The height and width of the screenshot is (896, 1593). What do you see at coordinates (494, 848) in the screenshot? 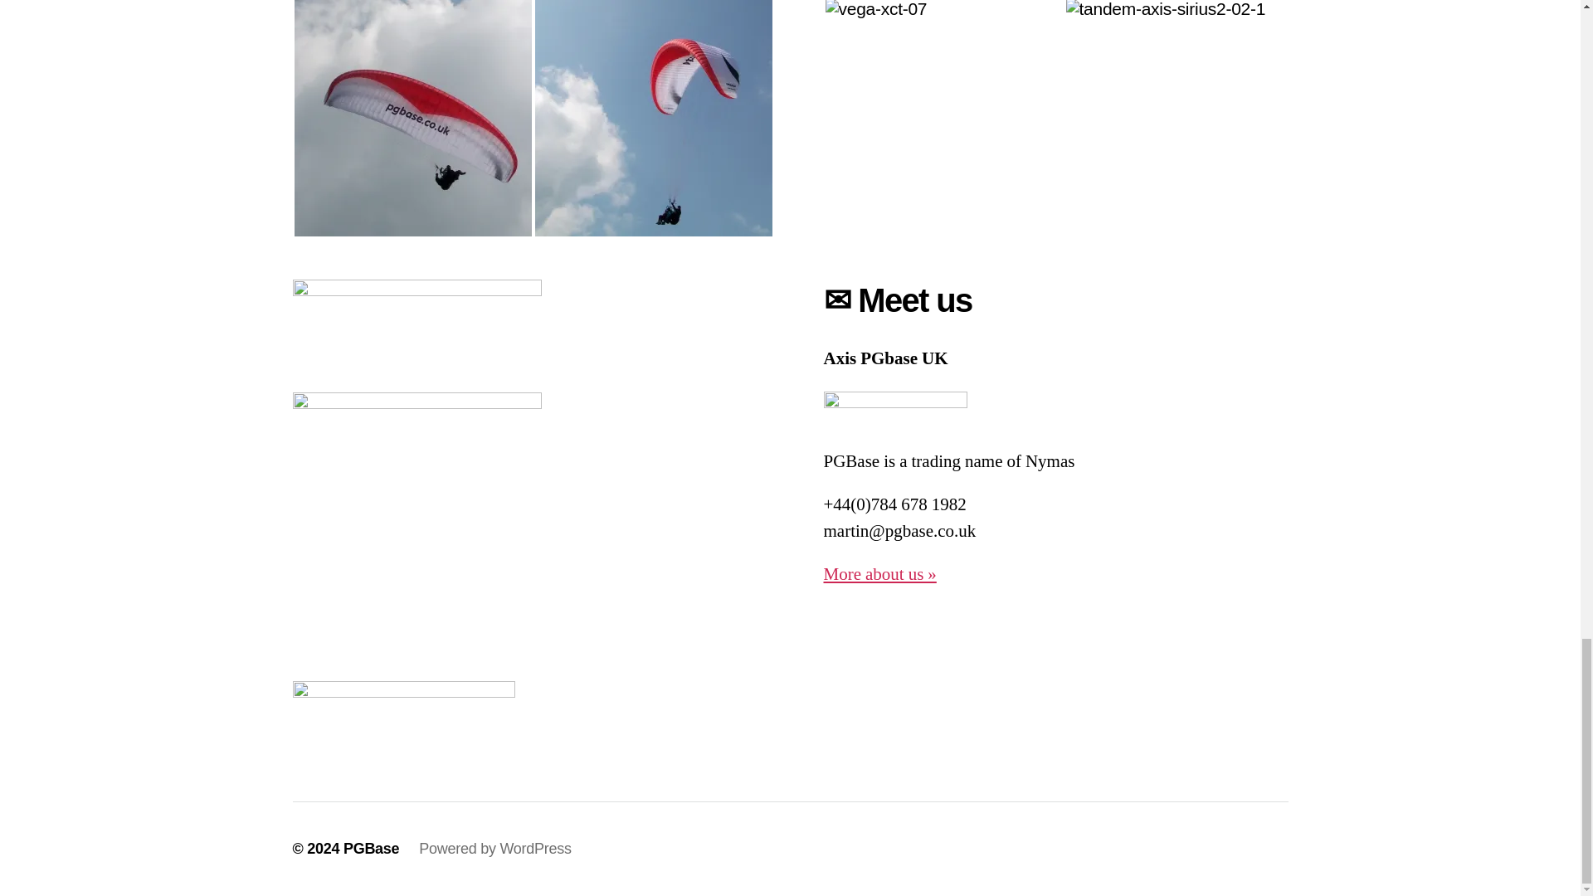
I see `Powered by WordPress` at bounding box center [494, 848].